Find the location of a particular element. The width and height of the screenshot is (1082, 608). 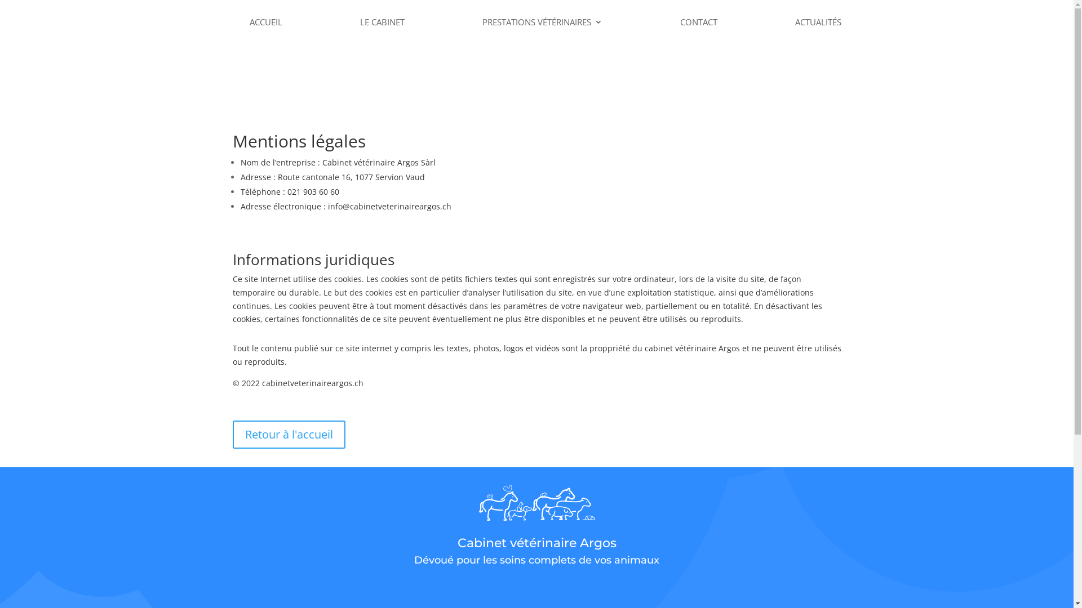

CONTACT is located at coordinates (698, 22).